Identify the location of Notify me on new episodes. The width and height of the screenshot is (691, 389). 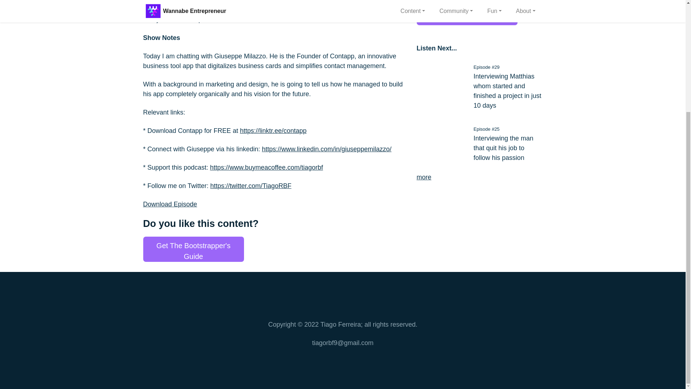
(182, 19).